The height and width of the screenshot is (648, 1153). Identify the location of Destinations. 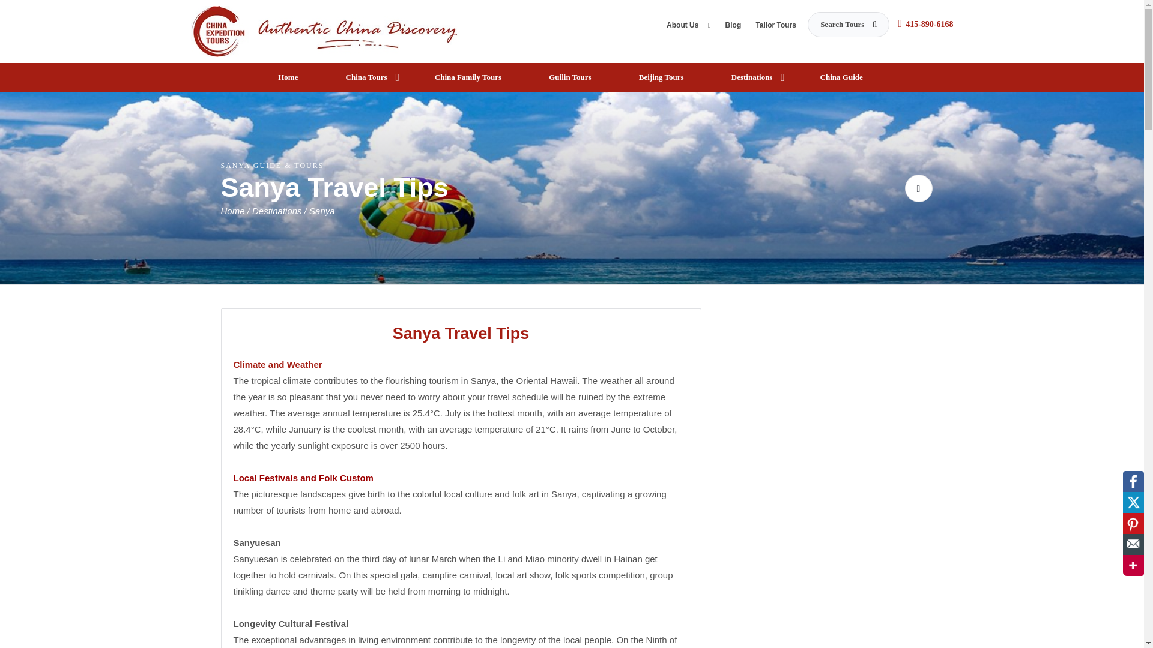
(278, 211).